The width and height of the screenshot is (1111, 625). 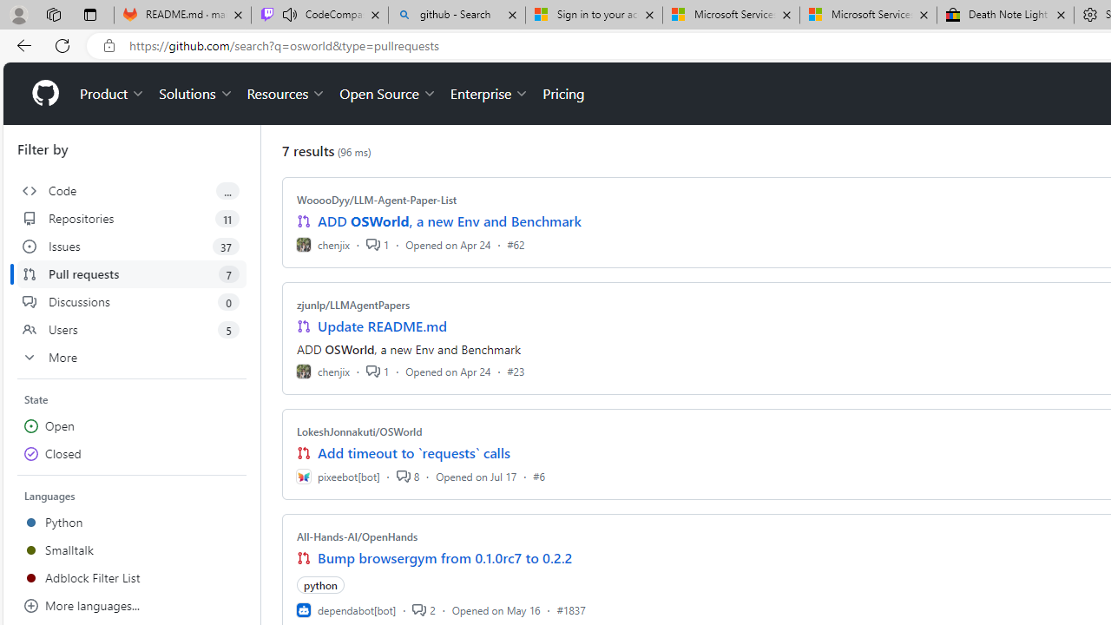 What do you see at coordinates (424, 609) in the screenshot?
I see `2` at bounding box center [424, 609].